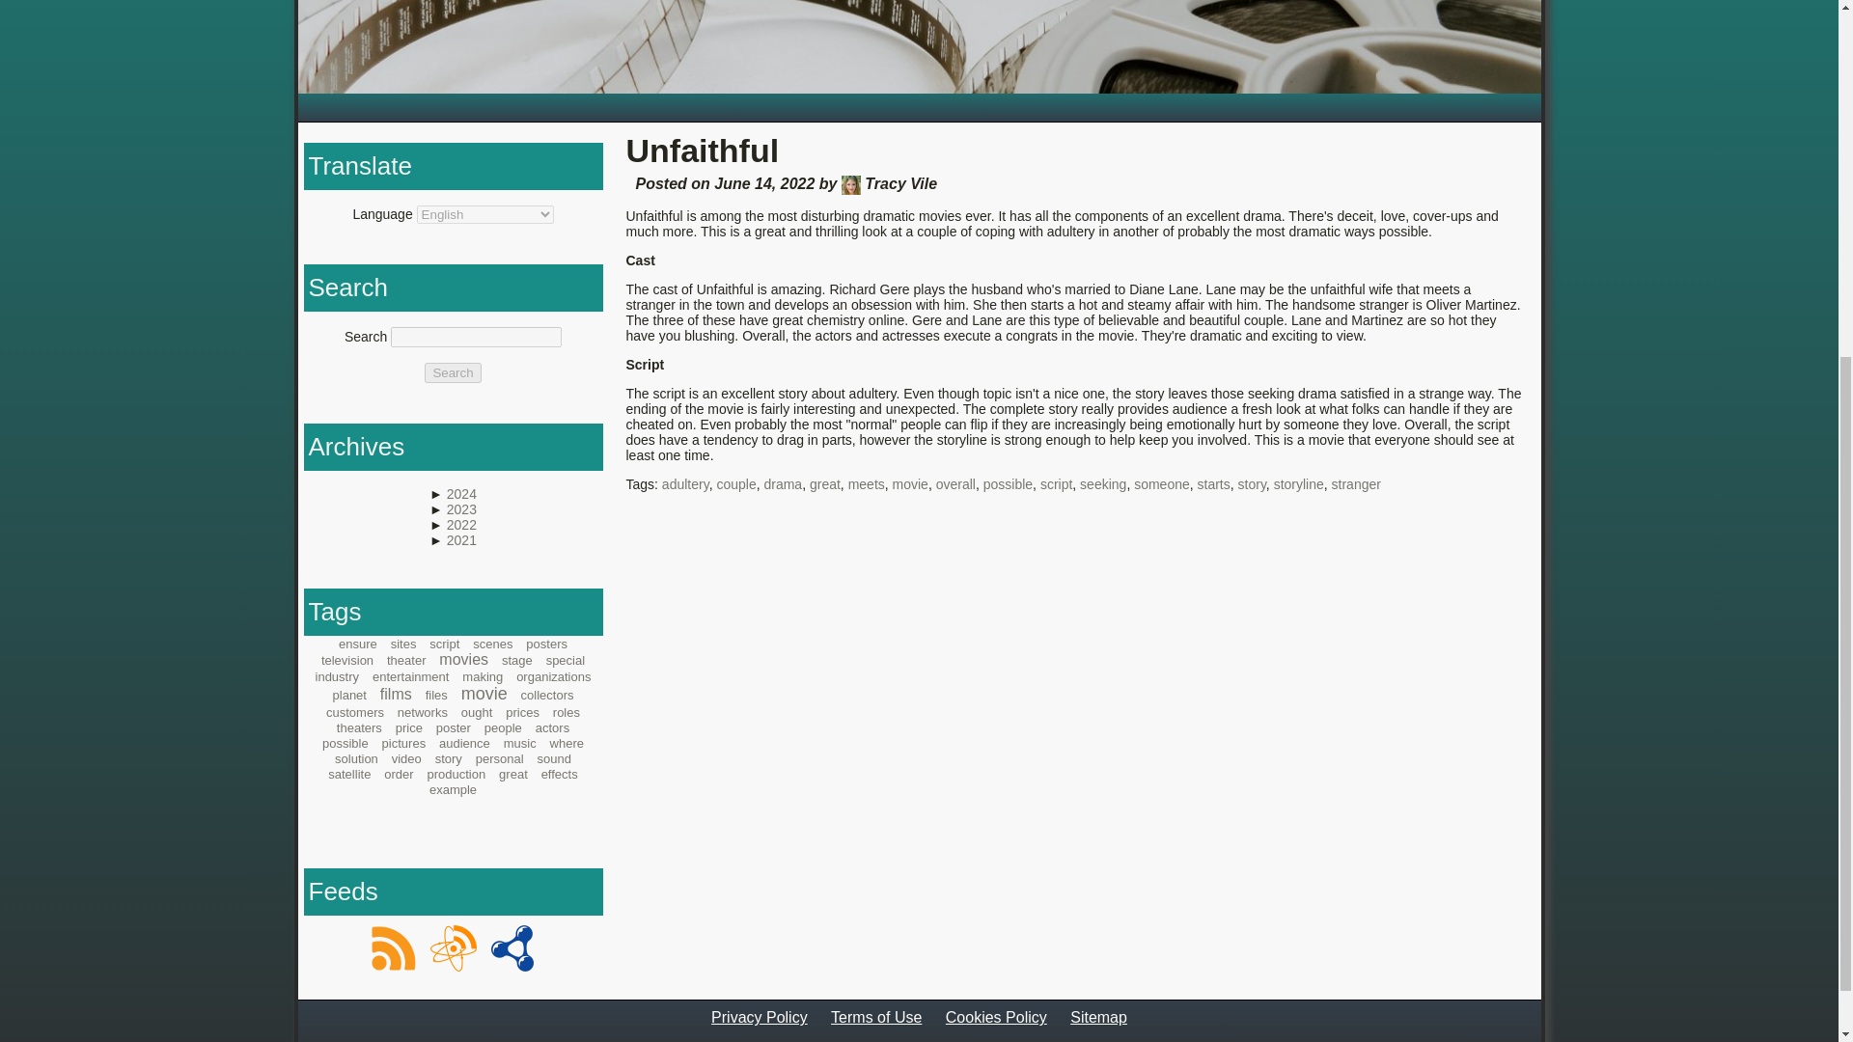 This screenshot has height=1042, width=1853. I want to click on adultery, so click(685, 483).